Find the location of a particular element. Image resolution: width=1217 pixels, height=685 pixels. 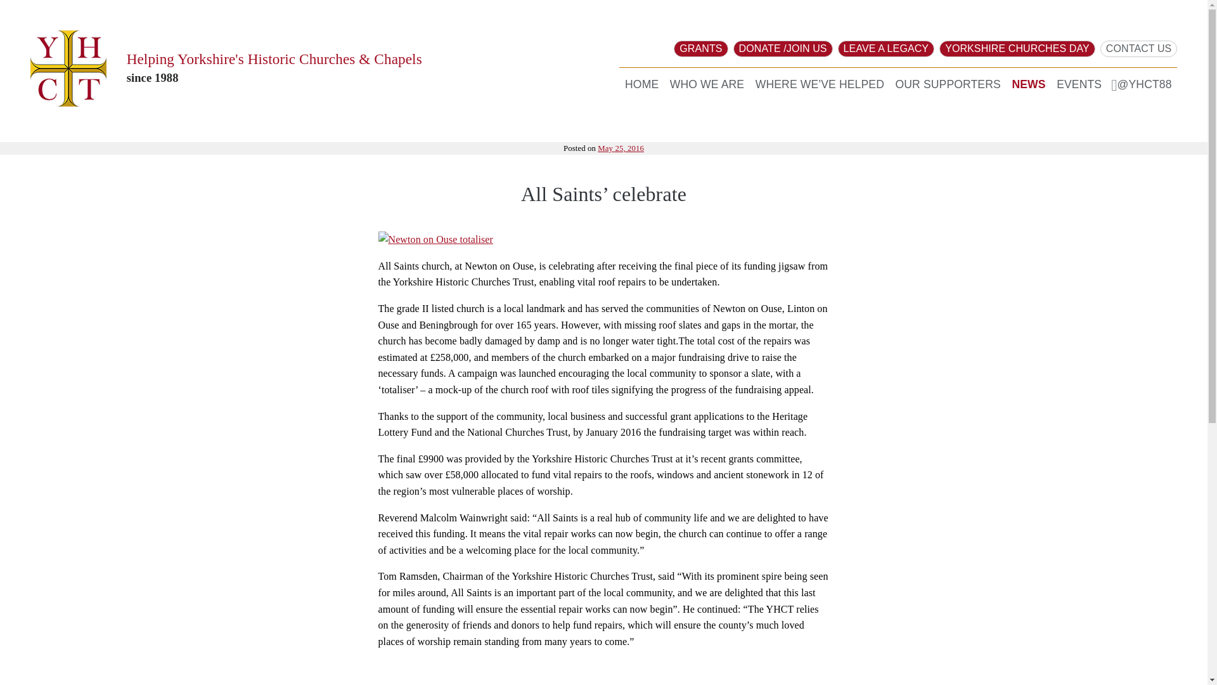

LEAVE A LEGACY is located at coordinates (886, 48).